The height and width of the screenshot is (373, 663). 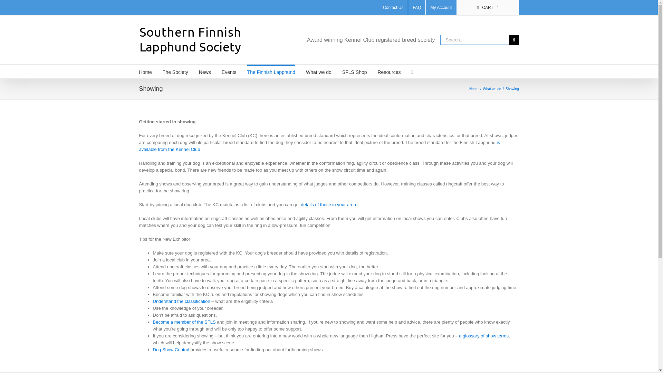 I want to click on Log In, so click(x=467, y=66).